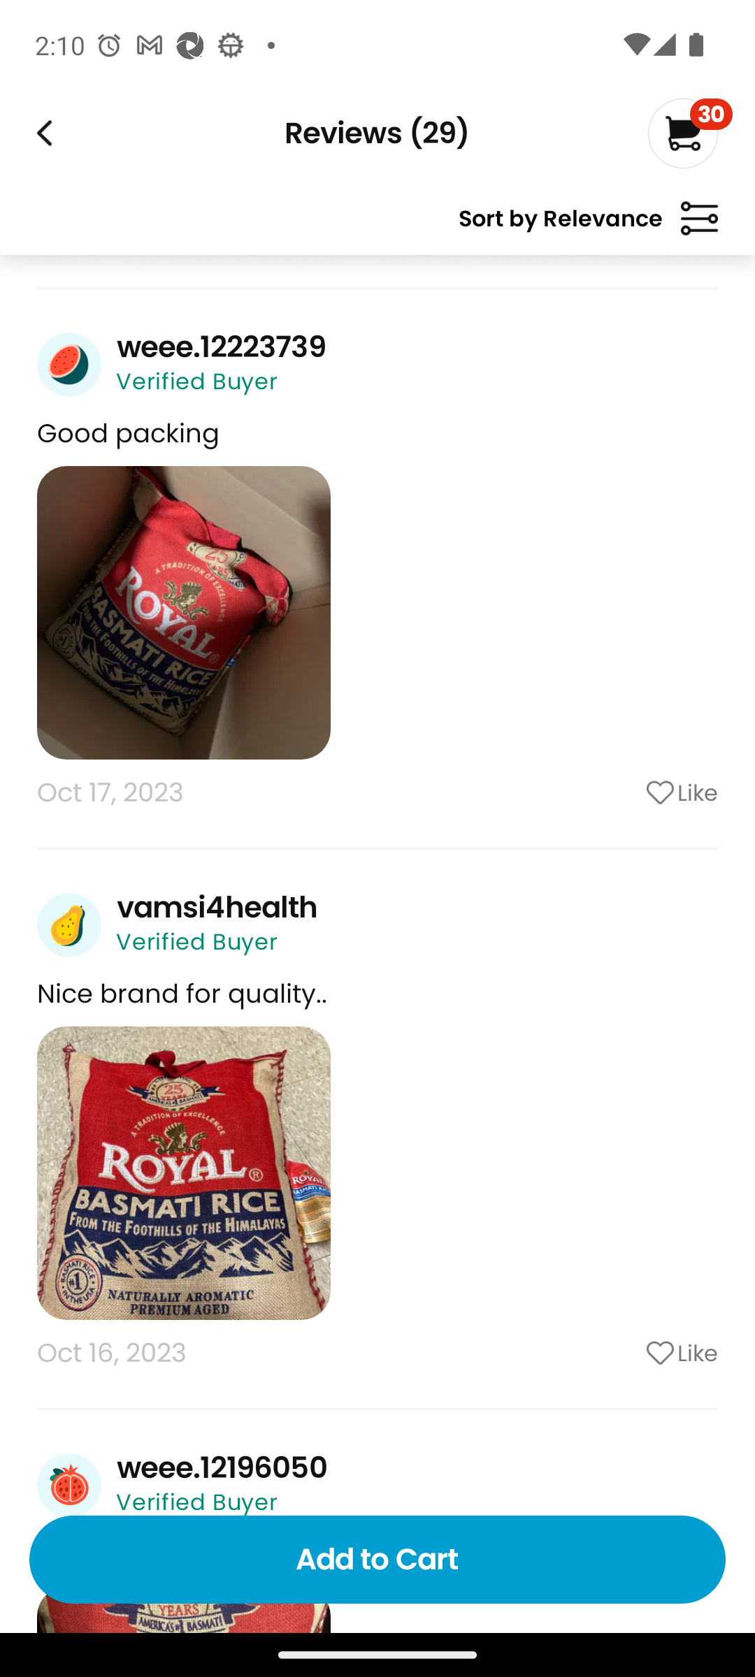 The image size is (755, 1677). I want to click on Verified Buyer, so click(197, 382).